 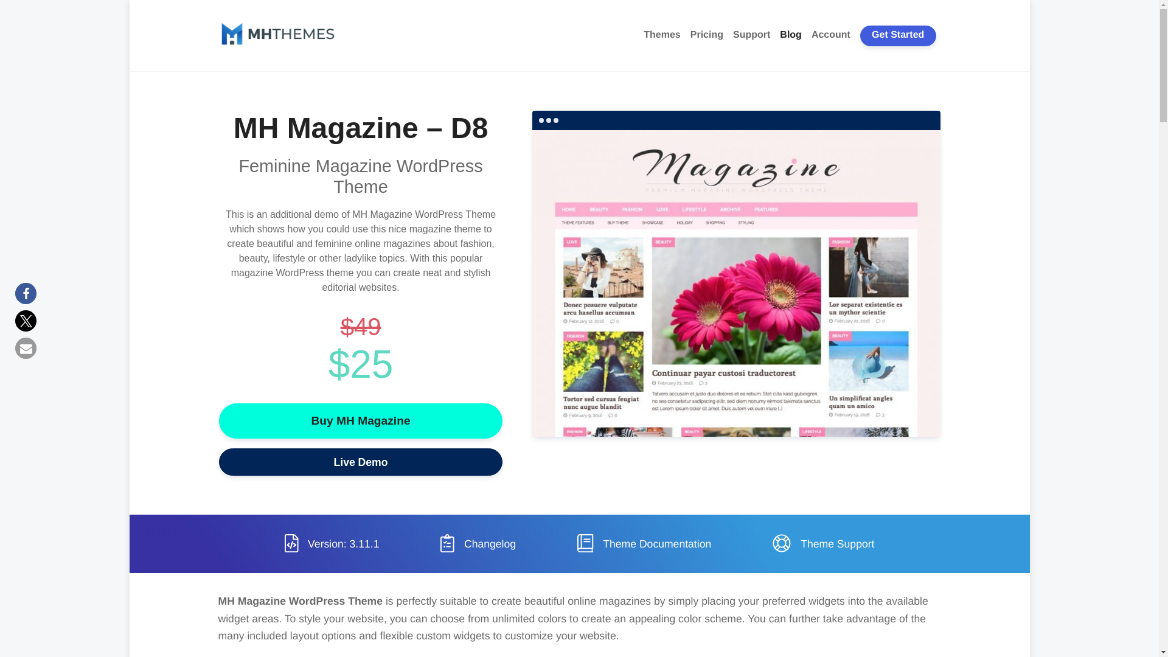 I want to click on Pricing, so click(x=707, y=35).